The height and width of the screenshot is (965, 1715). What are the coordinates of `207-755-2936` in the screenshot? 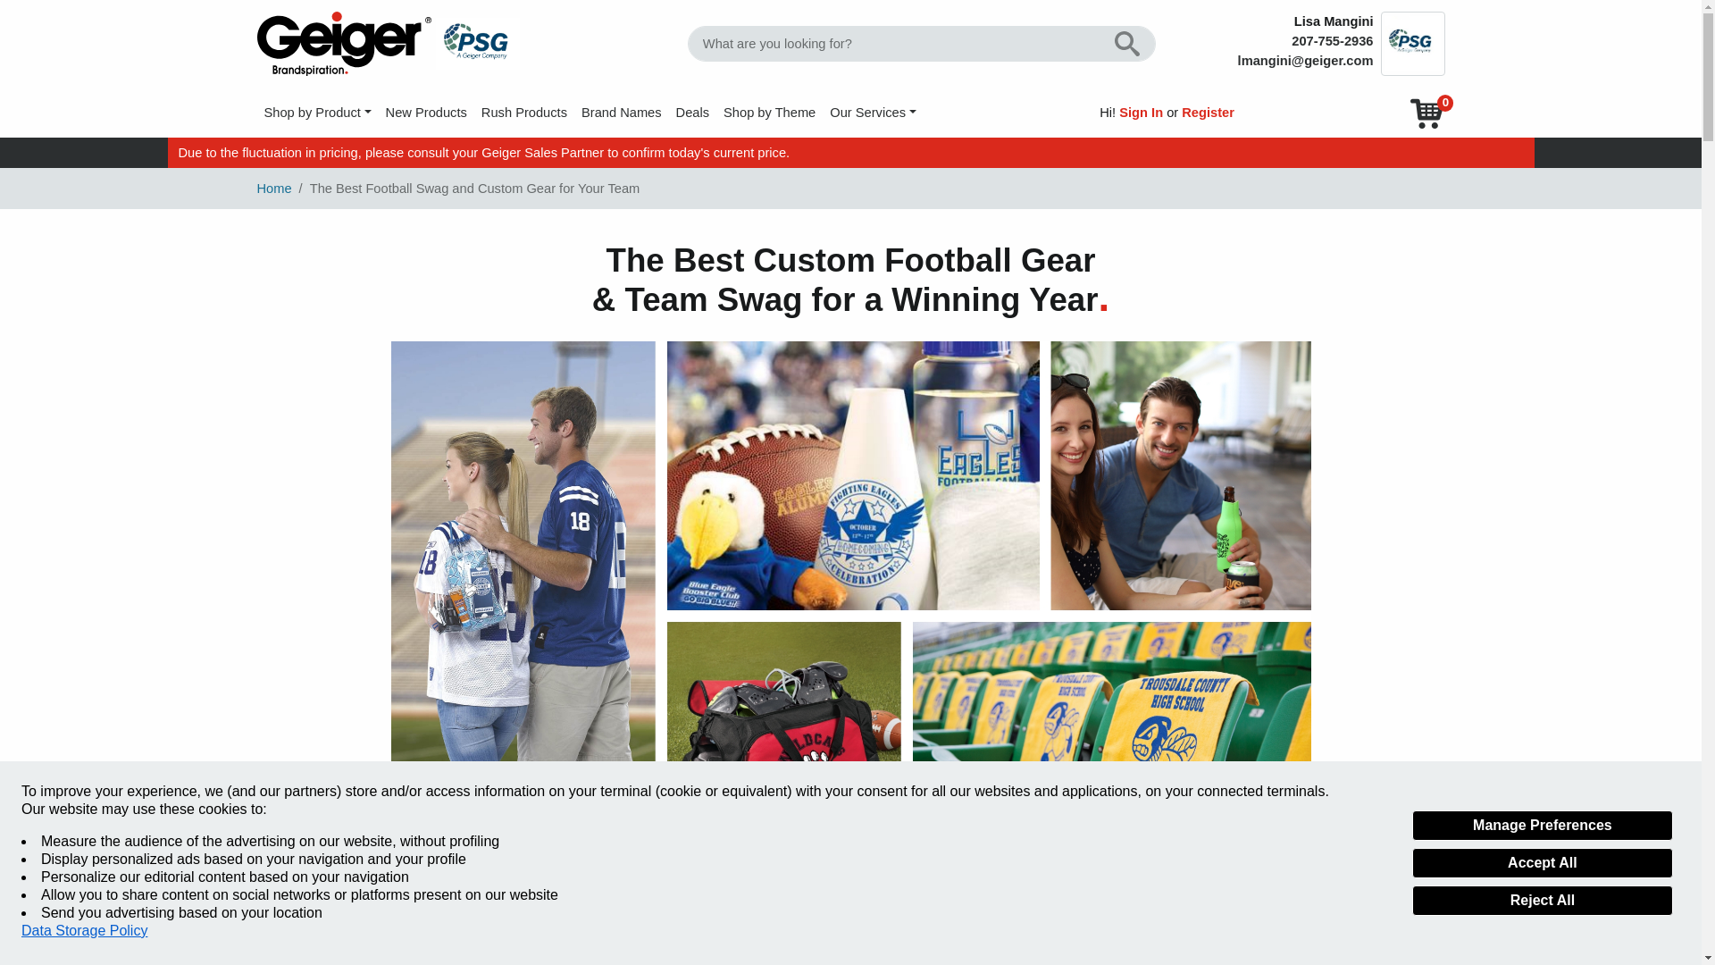 It's located at (1332, 41).